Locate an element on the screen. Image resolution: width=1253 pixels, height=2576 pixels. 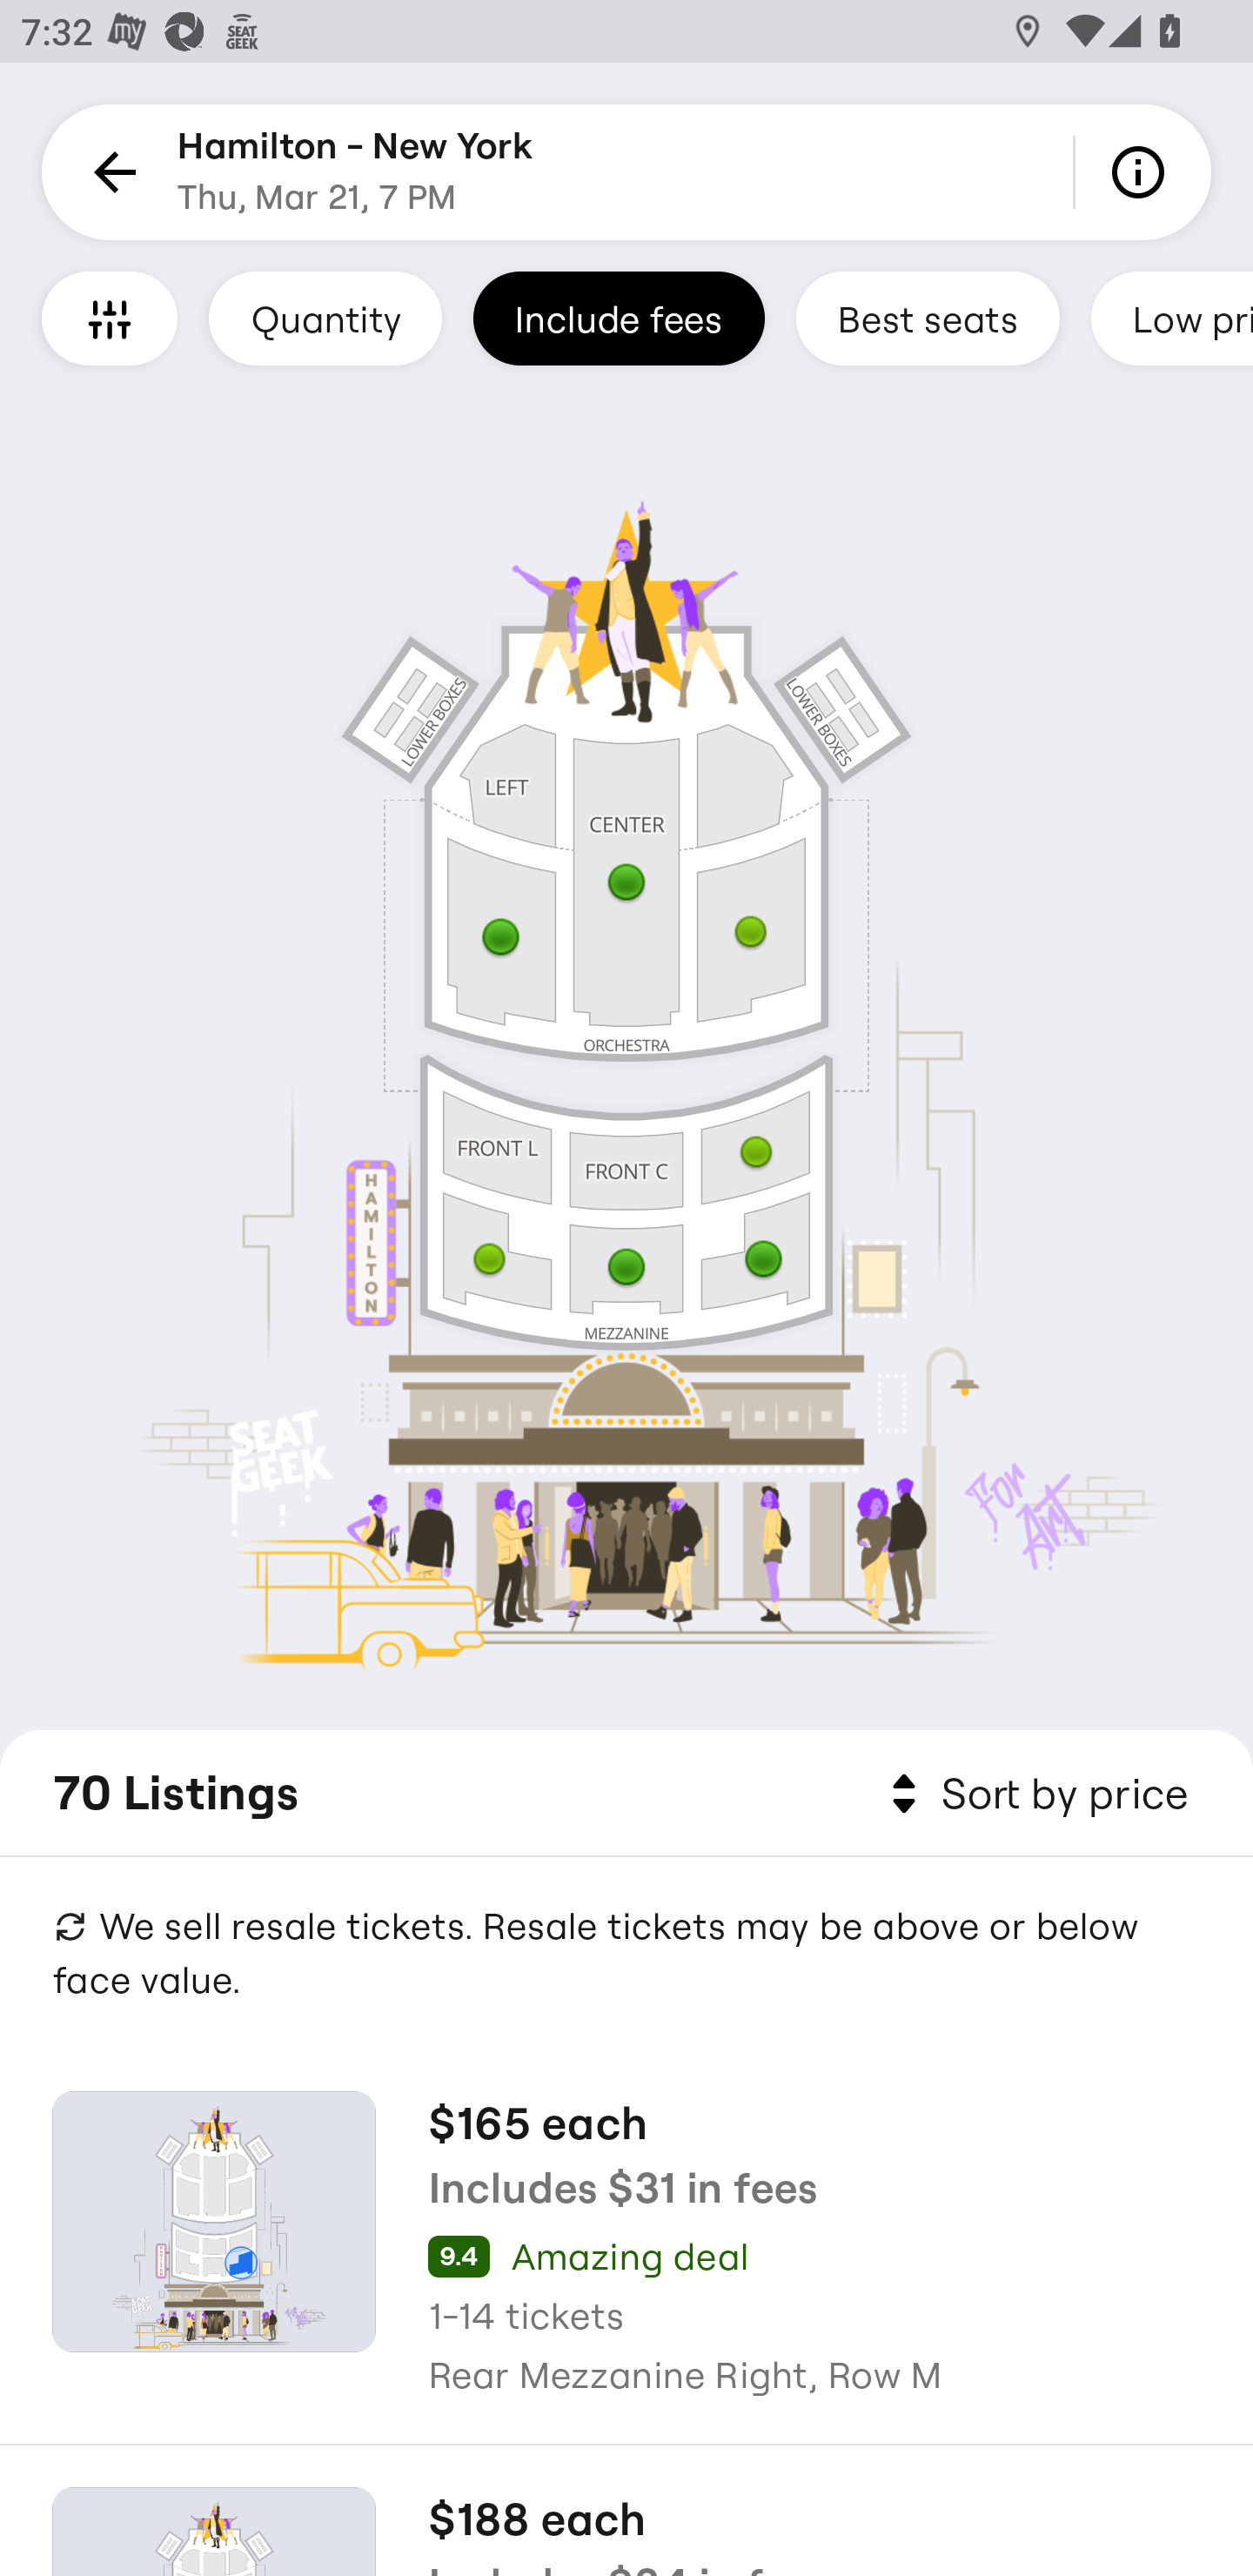
Low prices is located at coordinates (1172, 318).